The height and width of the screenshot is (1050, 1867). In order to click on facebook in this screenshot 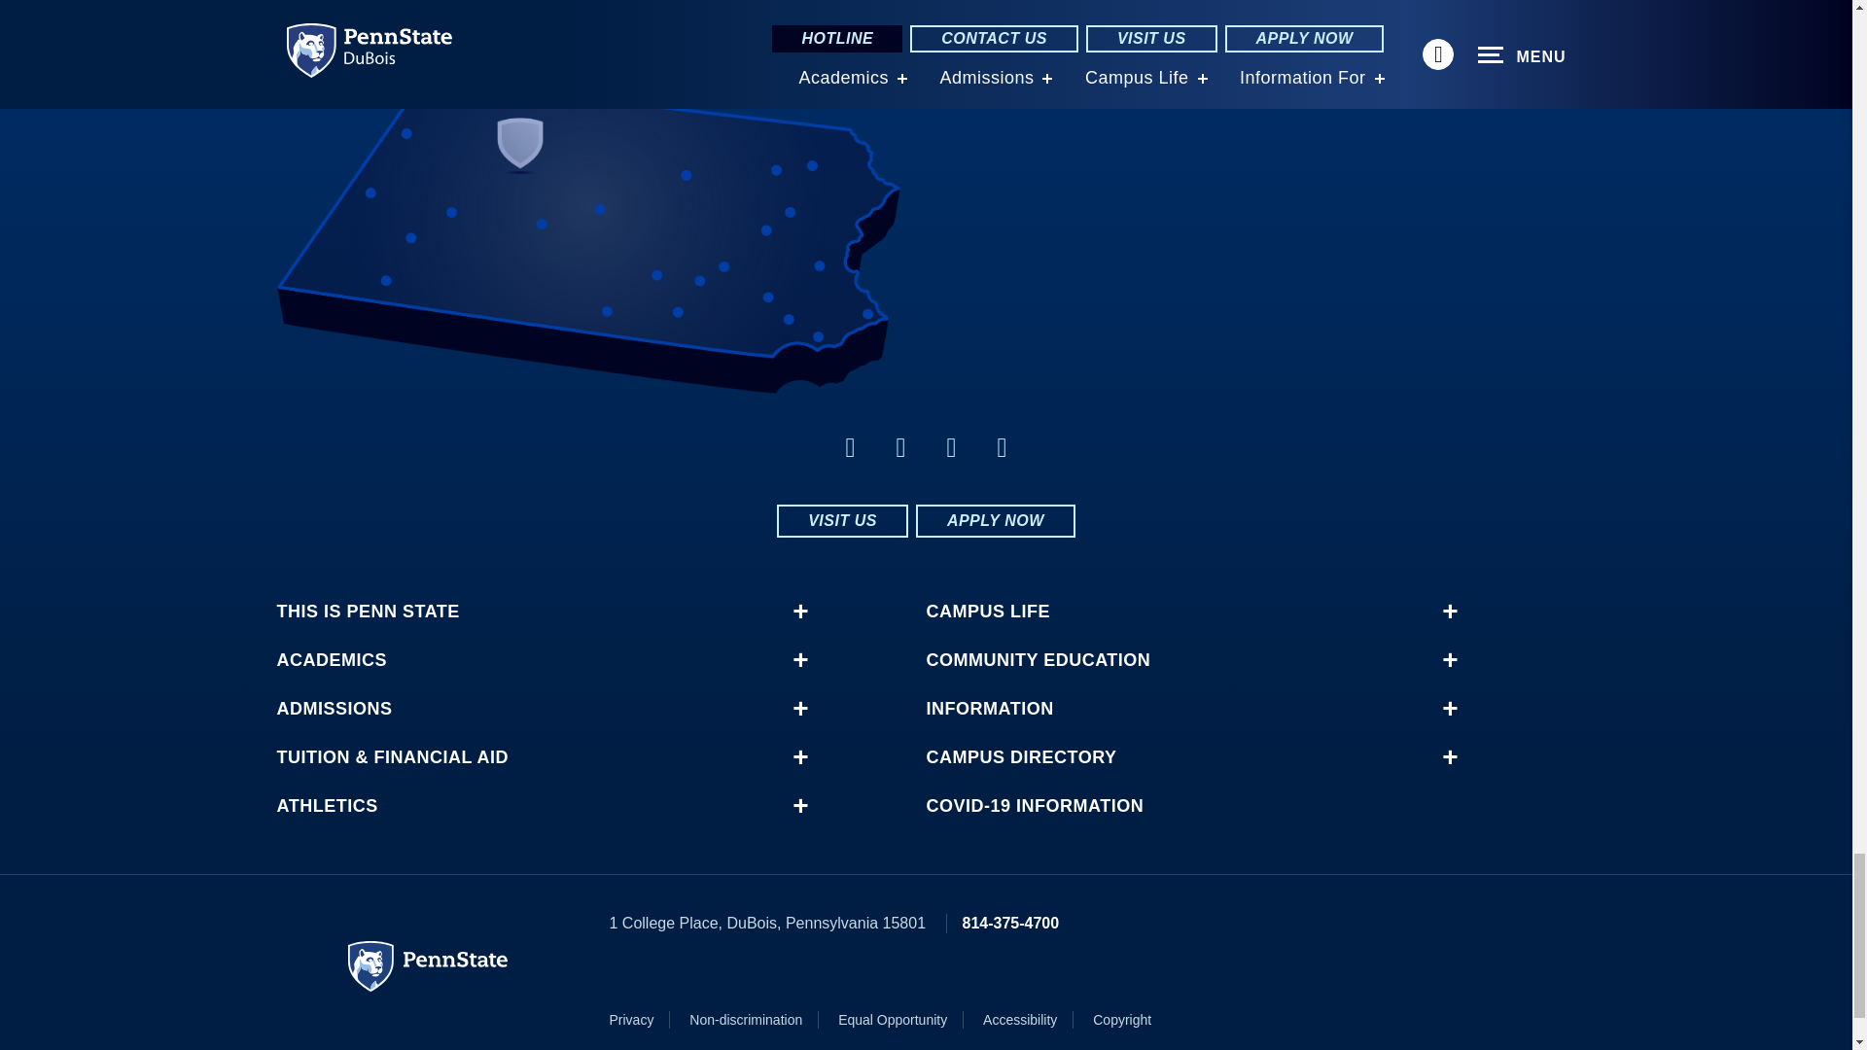, I will do `click(850, 447)`.